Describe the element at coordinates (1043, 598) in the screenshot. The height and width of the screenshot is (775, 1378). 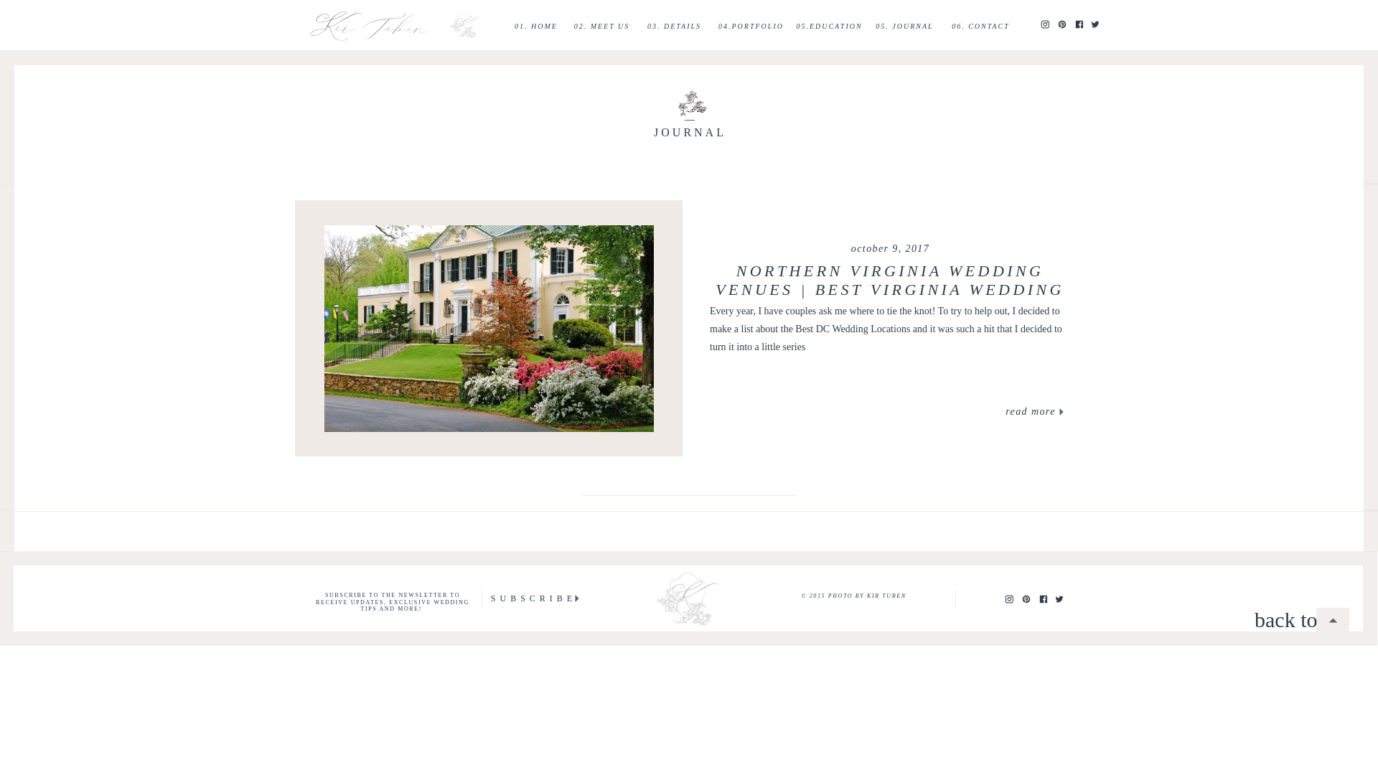
I see `Facebook Copy-color Created with Sketch.` at that location.